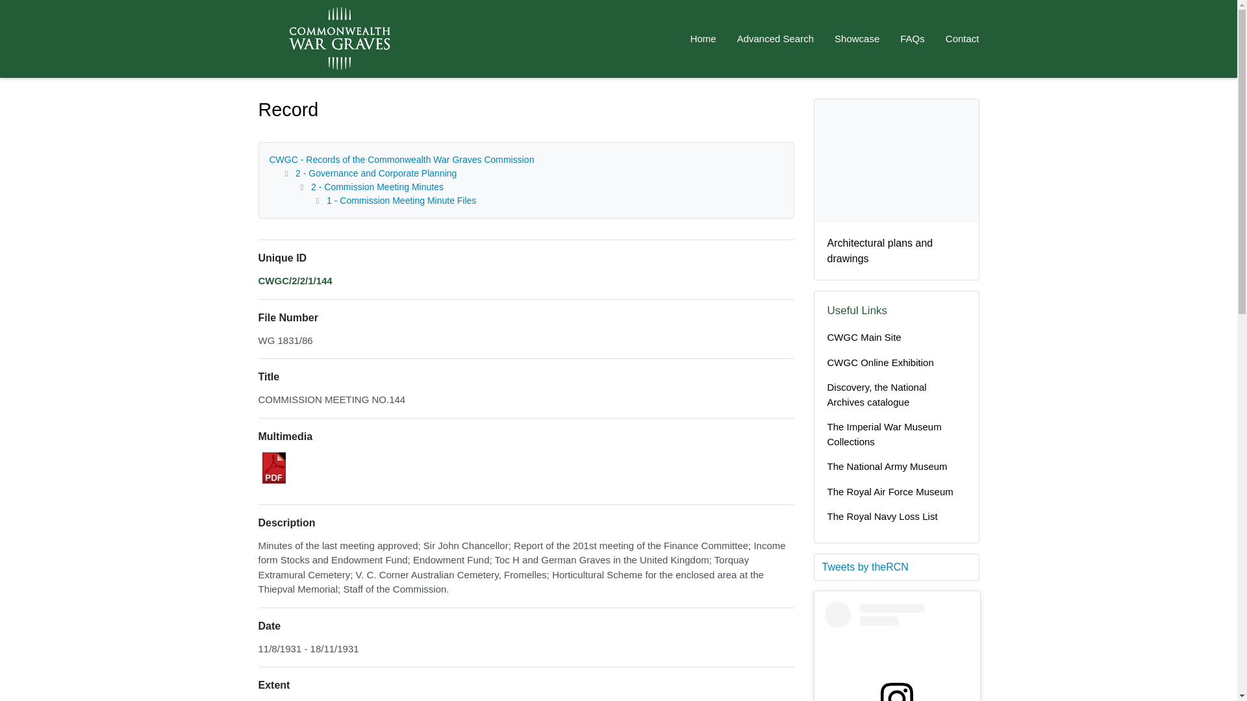 The image size is (1247, 701). I want to click on Showcase, so click(856, 39).